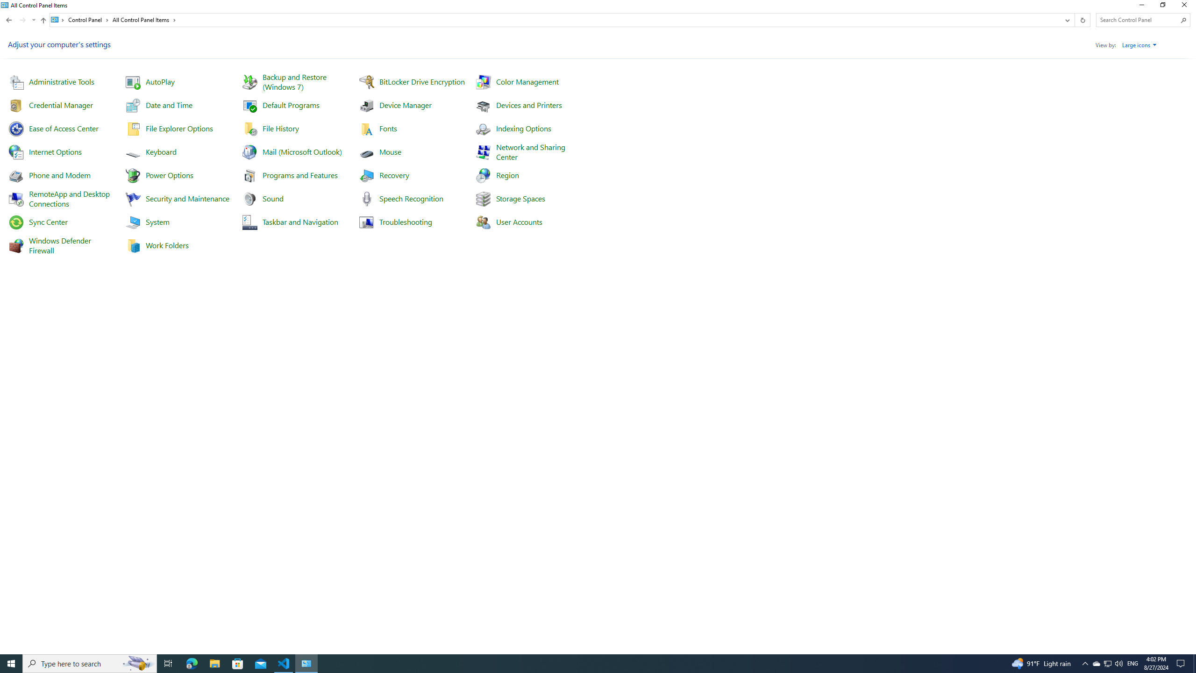 This screenshot has width=1196, height=673. What do you see at coordinates (529, 105) in the screenshot?
I see `Devices and Printers` at bounding box center [529, 105].